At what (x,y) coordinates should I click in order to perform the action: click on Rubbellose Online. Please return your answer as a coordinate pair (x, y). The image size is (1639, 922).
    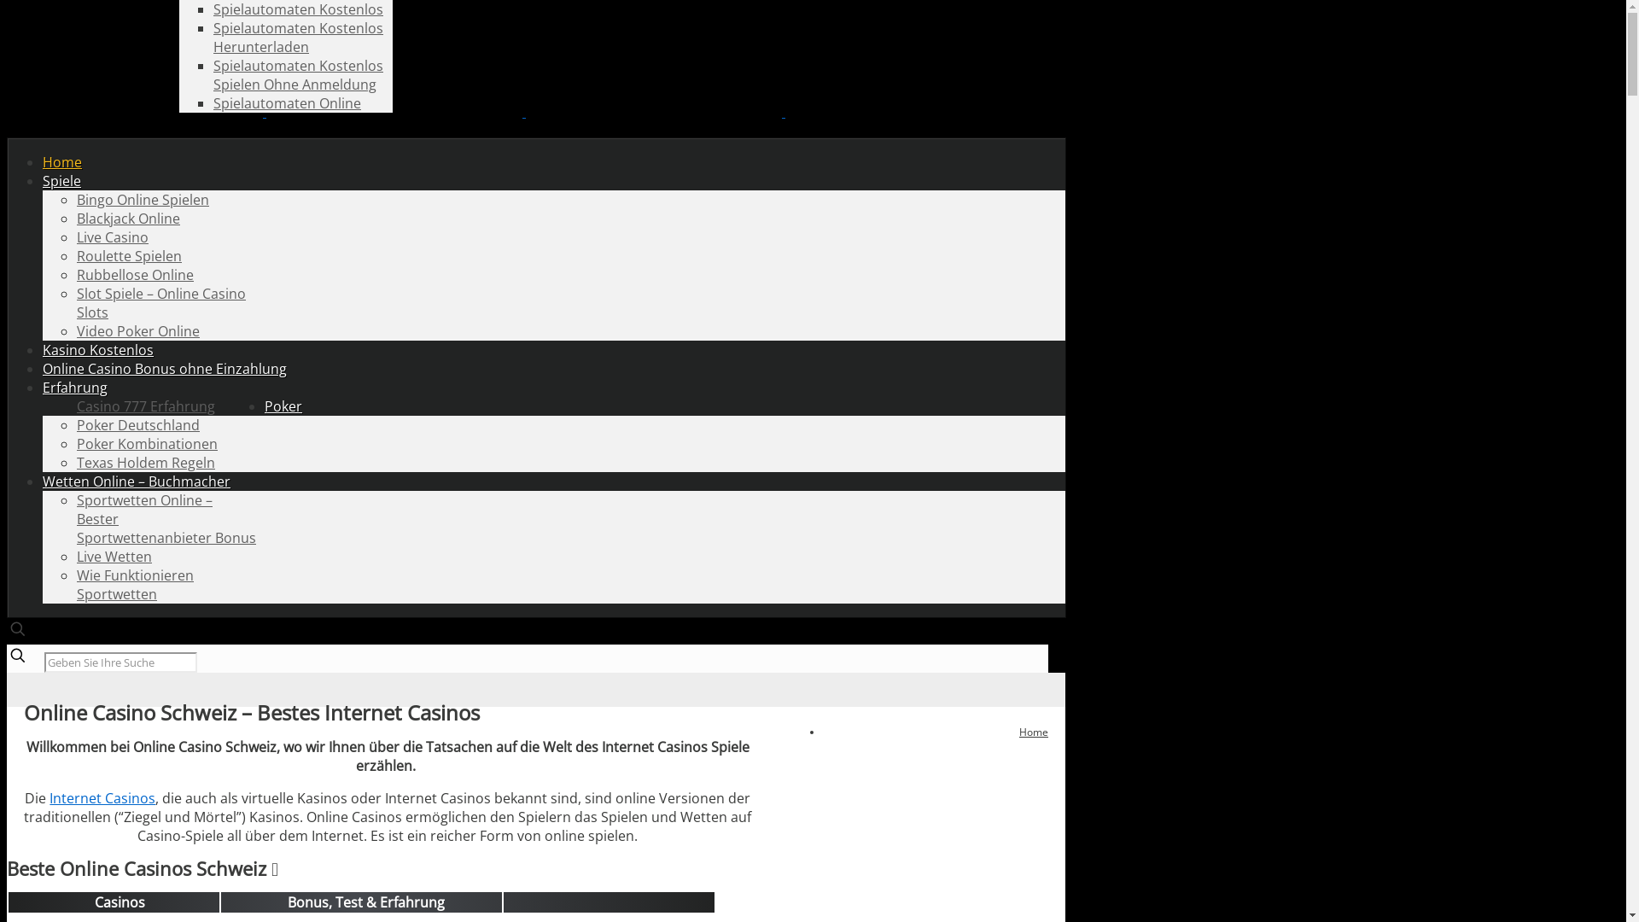
    Looking at the image, I should click on (135, 275).